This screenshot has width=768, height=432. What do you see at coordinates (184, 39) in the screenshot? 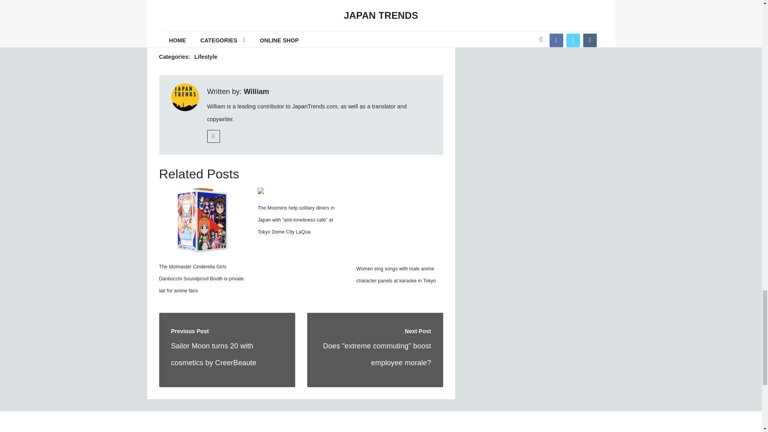
I see `Food` at bounding box center [184, 39].